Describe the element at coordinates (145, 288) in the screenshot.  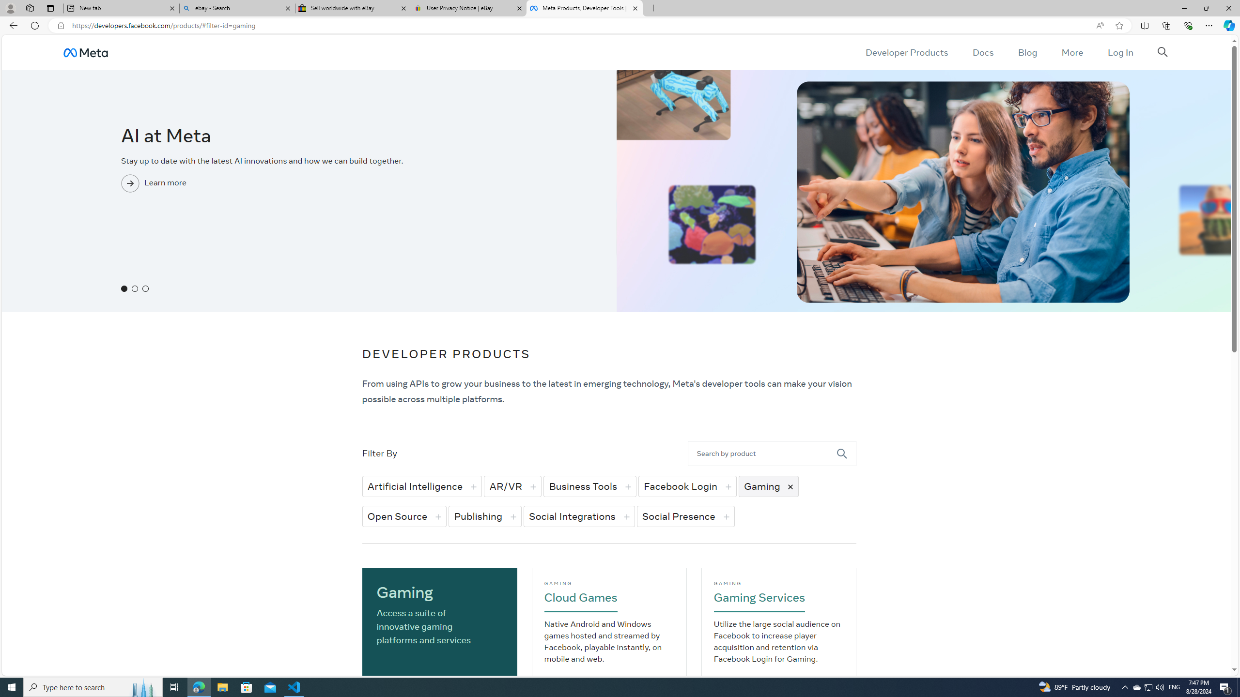
I see `Show slide 3` at that location.